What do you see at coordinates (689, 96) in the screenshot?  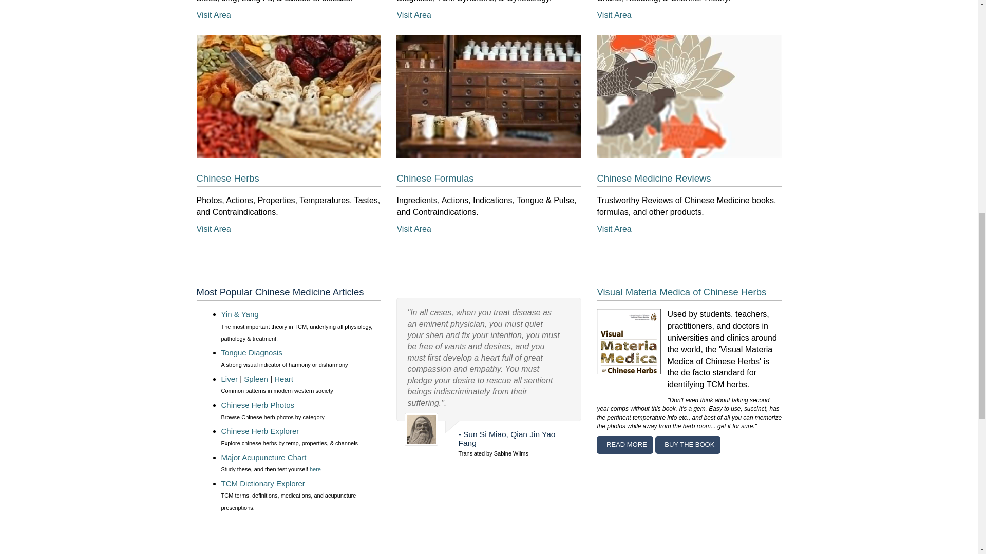 I see `Chinese medicine Reviews` at bounding box center [689, 96].